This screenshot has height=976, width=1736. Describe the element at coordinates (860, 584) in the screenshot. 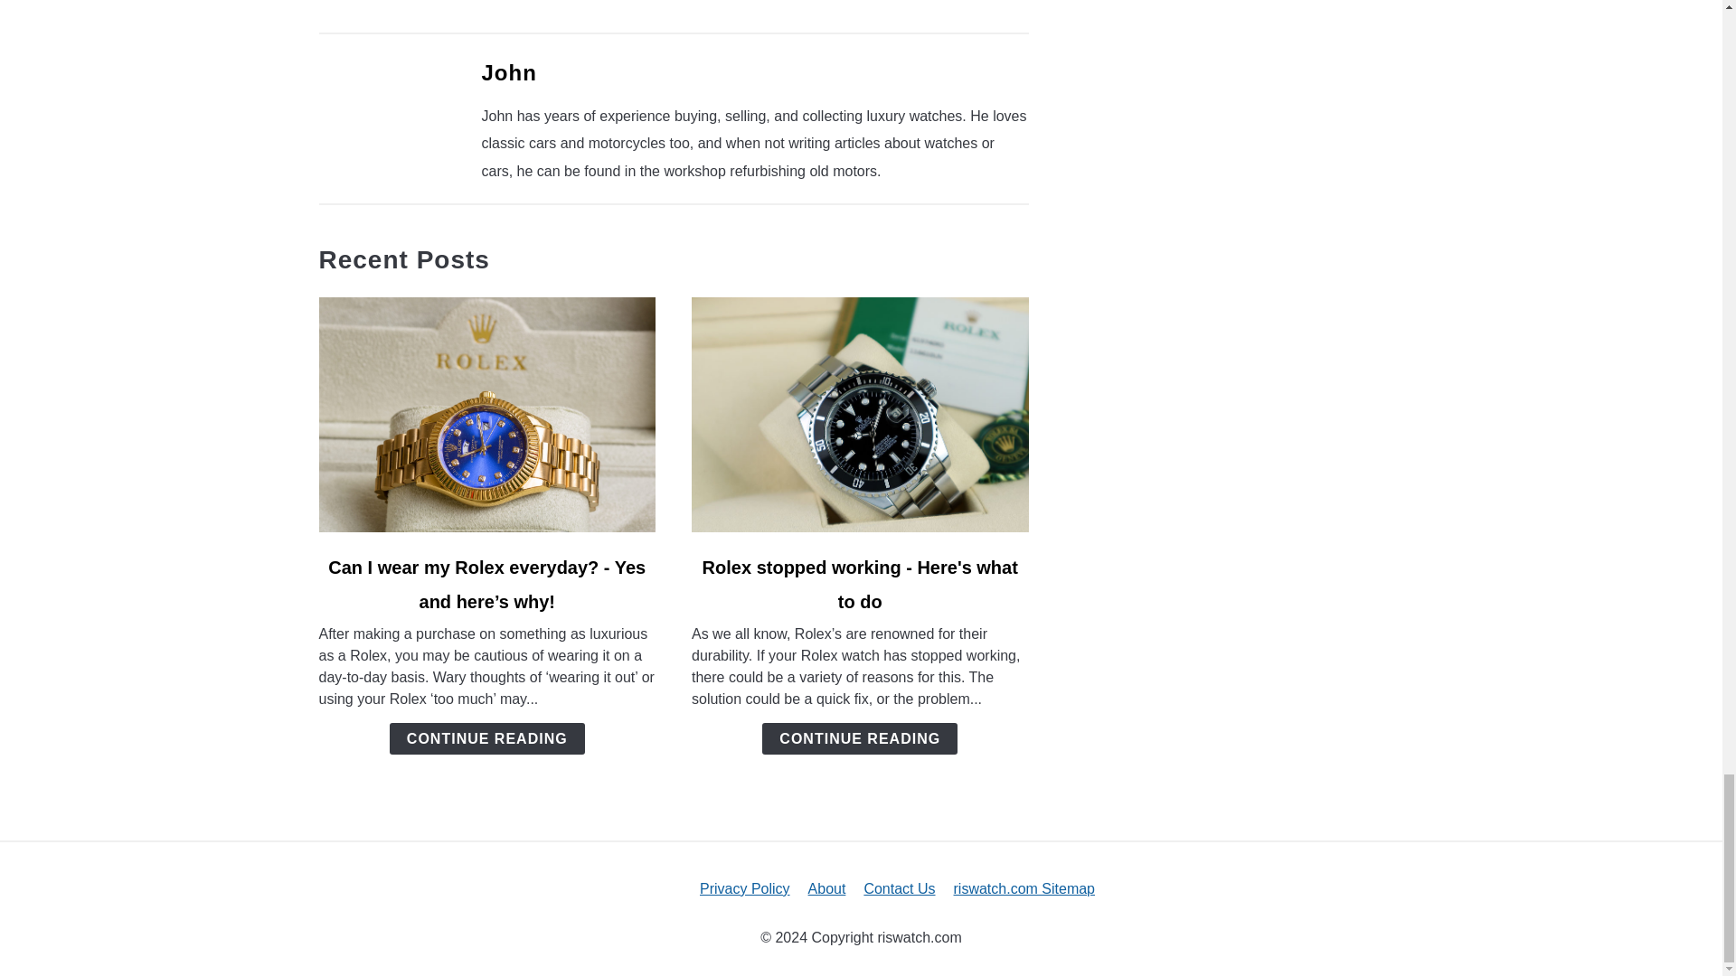

I see `Rolex stopped working - Here's what to do` at that location.